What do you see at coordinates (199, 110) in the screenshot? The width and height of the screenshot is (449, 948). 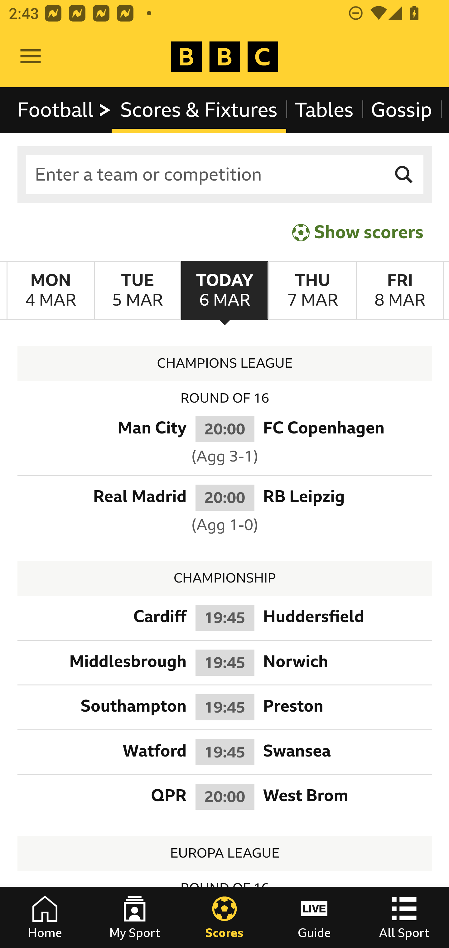 I see `Scores & Fixtures` at bounding box center [199, 110].